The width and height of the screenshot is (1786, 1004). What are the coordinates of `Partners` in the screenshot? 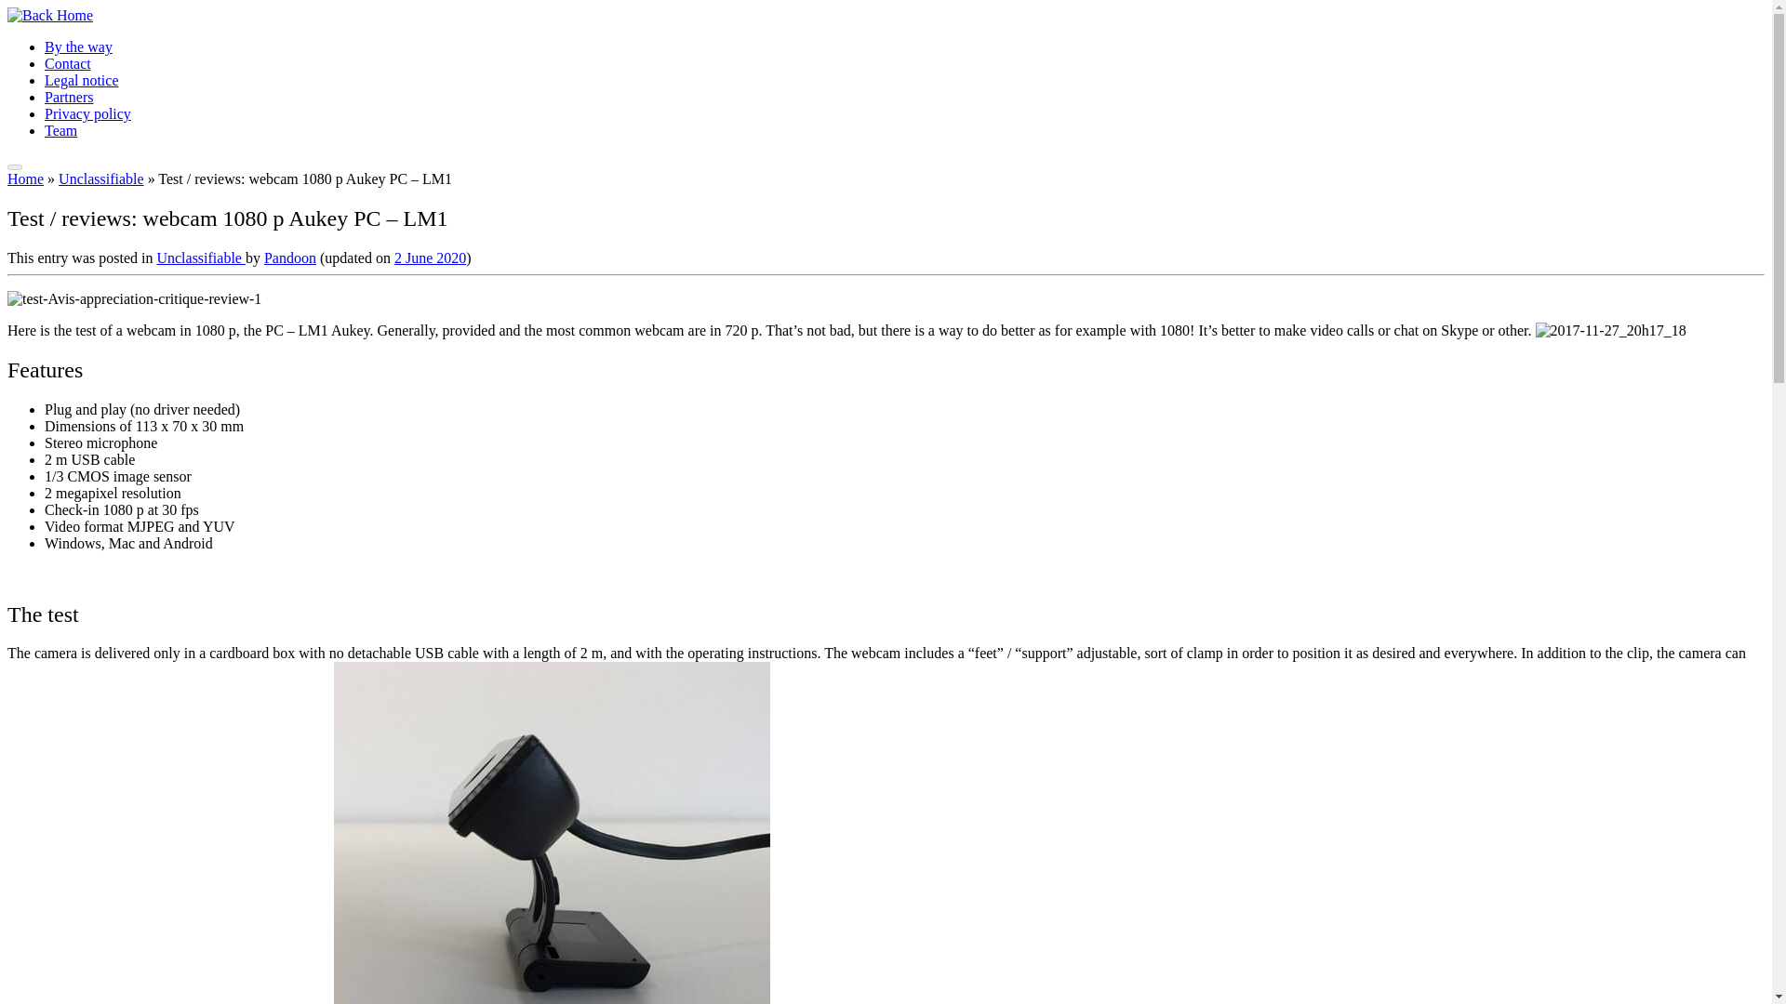 It's located at (69, 97).